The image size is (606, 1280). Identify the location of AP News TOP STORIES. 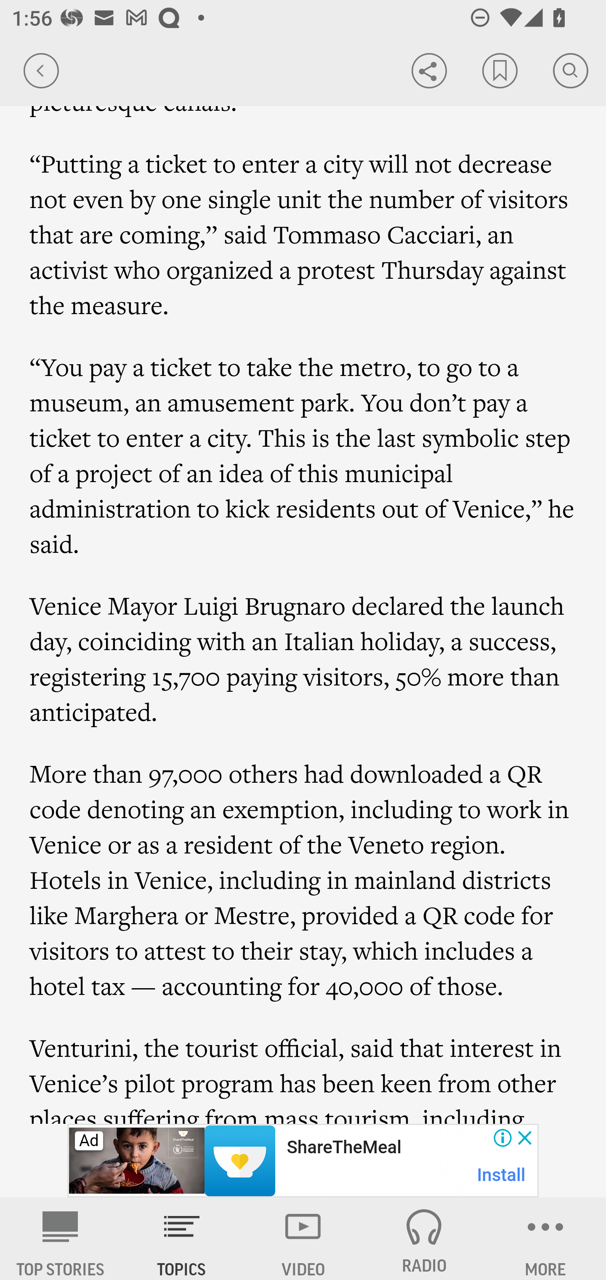
(61, 1239).